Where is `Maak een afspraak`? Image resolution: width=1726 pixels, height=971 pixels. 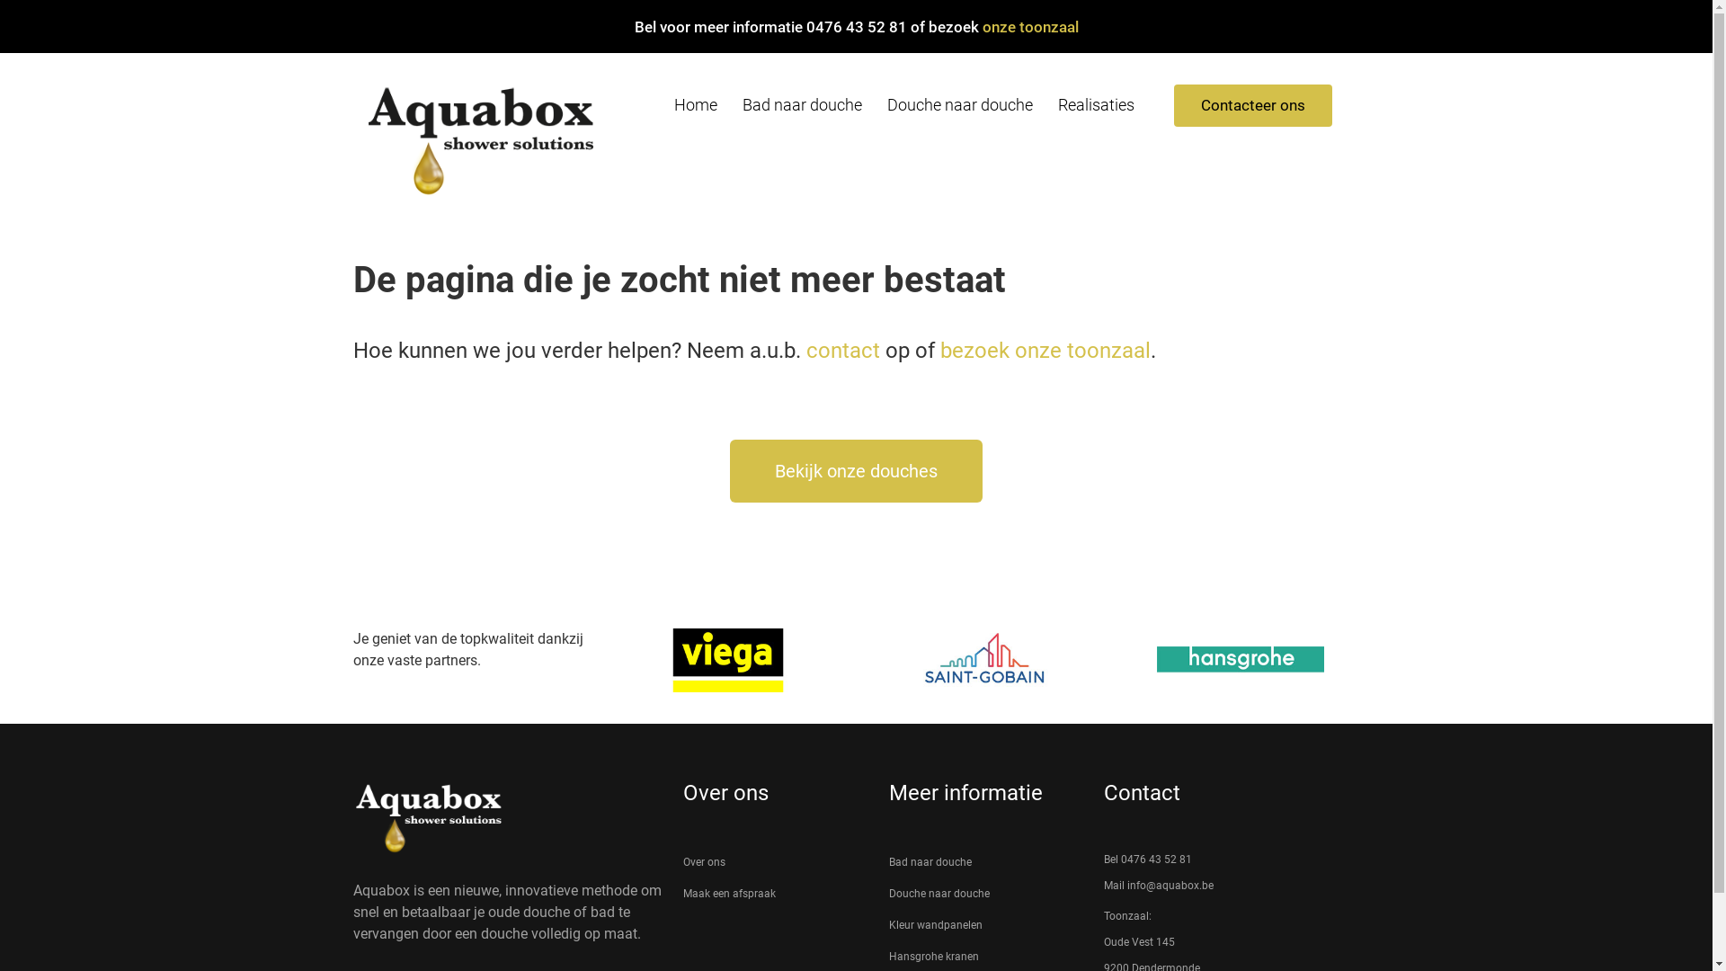
Maak een afspraak is located at coordinates (777, 894).